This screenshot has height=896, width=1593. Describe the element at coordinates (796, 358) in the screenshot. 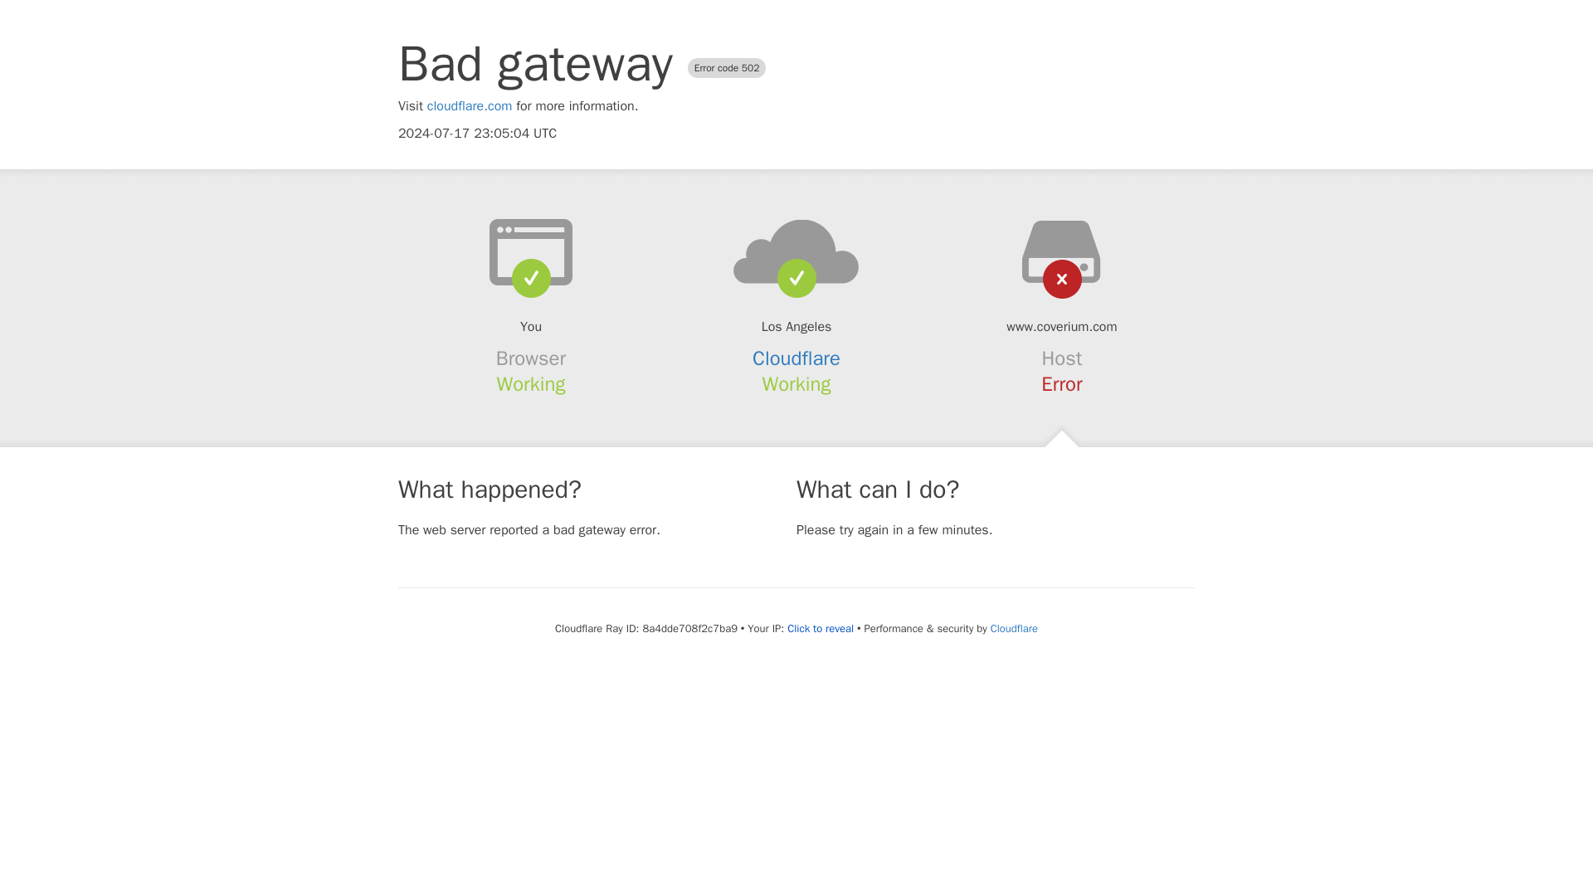

I see `Cloudflare` at that location.